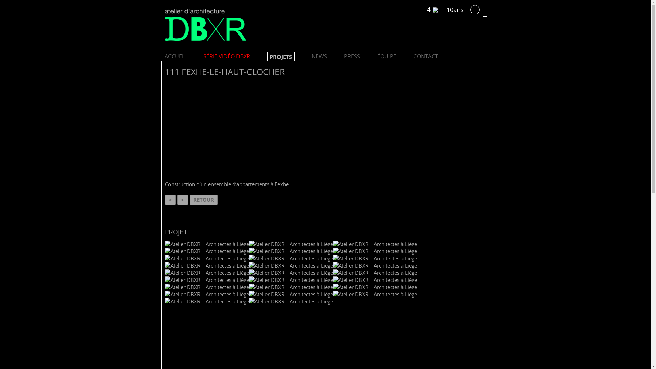 The height and width of the screenshot is (369, 656). Describe the element at coordinates (426, 56) in the screenshot. I see `CONTACT` at that location.